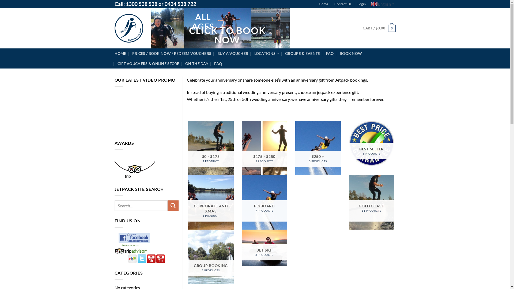 The width and height of the screenshot is (514, 289). Describe the element at coordinates (379, 28) in the screenshot. I see `CART / $0.00
0` at that location.